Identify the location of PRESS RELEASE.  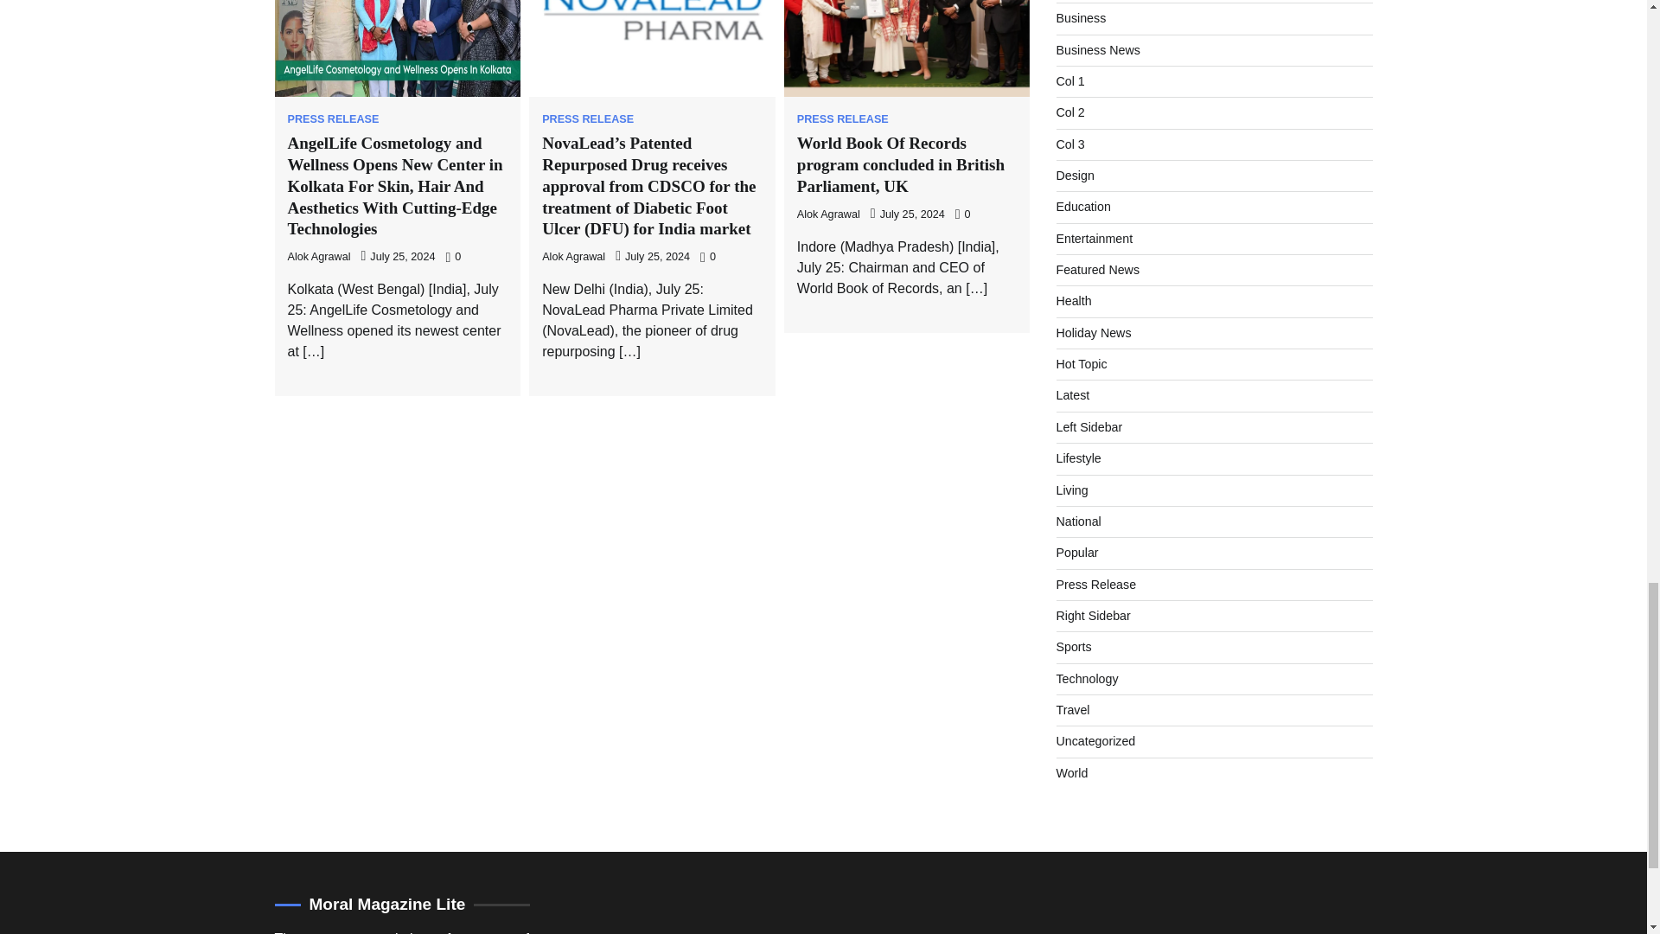
(842, 119).